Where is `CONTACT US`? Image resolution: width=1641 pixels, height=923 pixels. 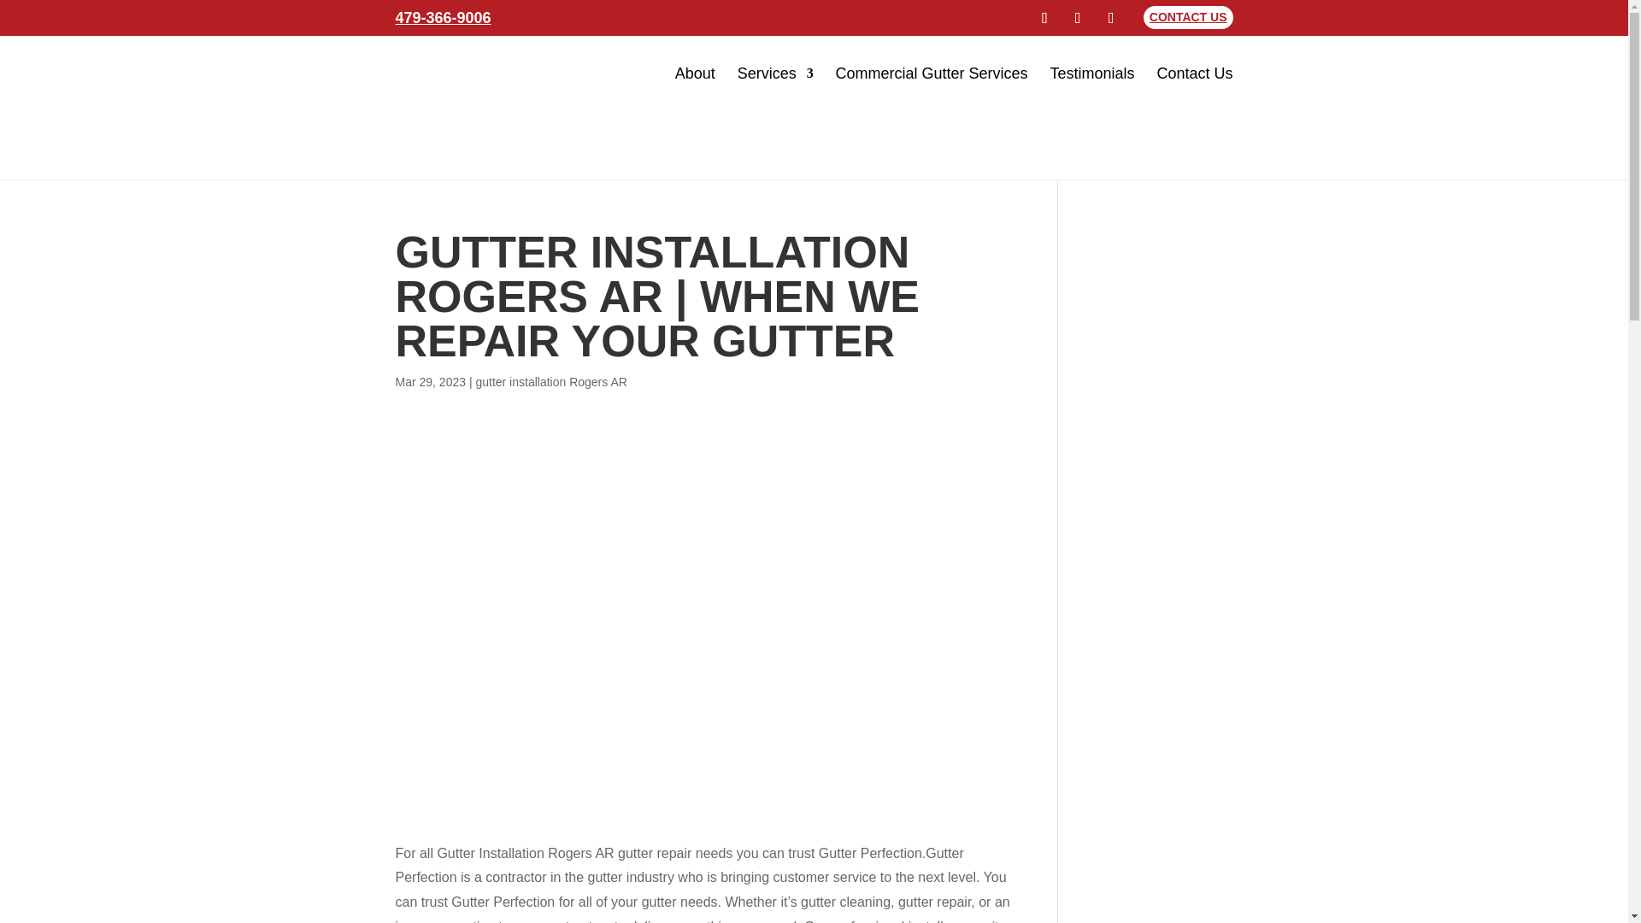
CONTACT US is located at coordinates (1188, 17).